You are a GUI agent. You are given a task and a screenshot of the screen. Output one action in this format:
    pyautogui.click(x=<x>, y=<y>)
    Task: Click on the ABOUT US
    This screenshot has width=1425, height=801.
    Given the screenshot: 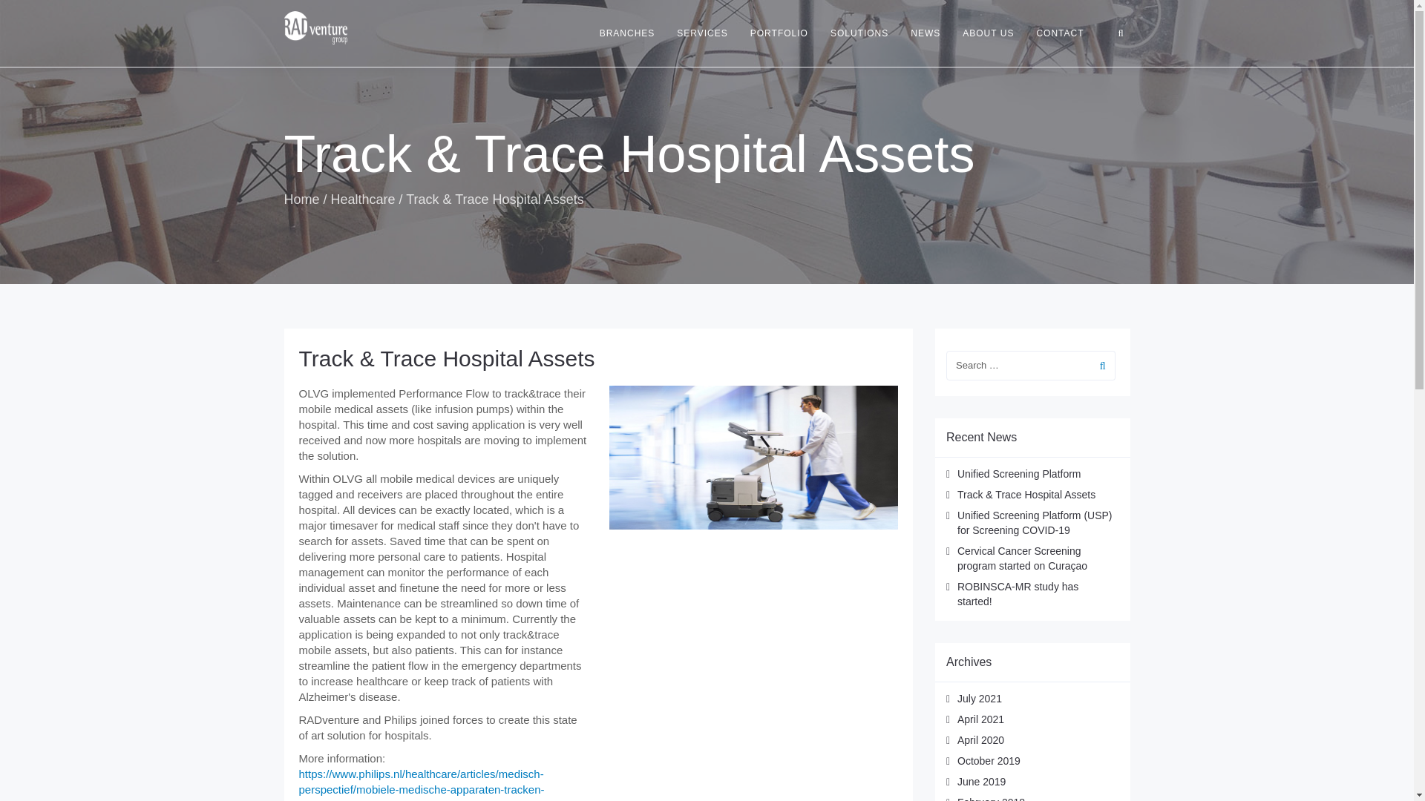 What is the action you would take?
    pyautogui.click(x=988, y=33)
    